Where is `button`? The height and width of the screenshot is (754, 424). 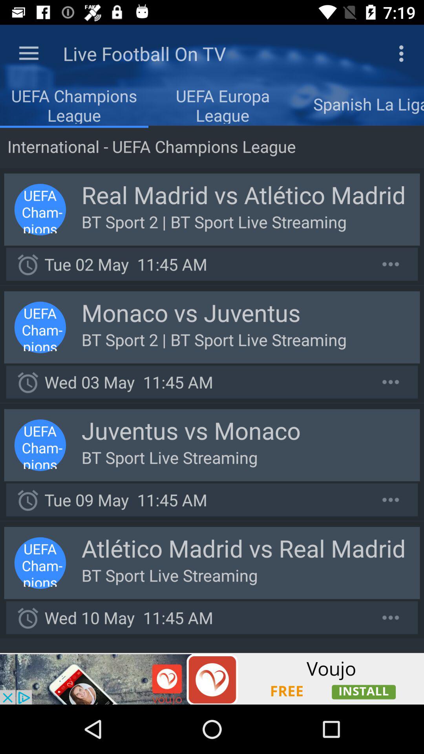
button is located at coordinates (391, 382).